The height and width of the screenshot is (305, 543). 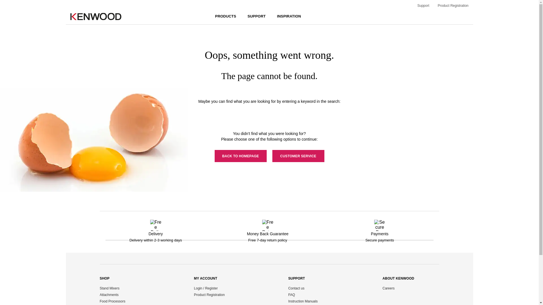 What do you see at coordinates (109, 295) in the screenshot?
I see `Attachments` at bounding box center [109, 295].